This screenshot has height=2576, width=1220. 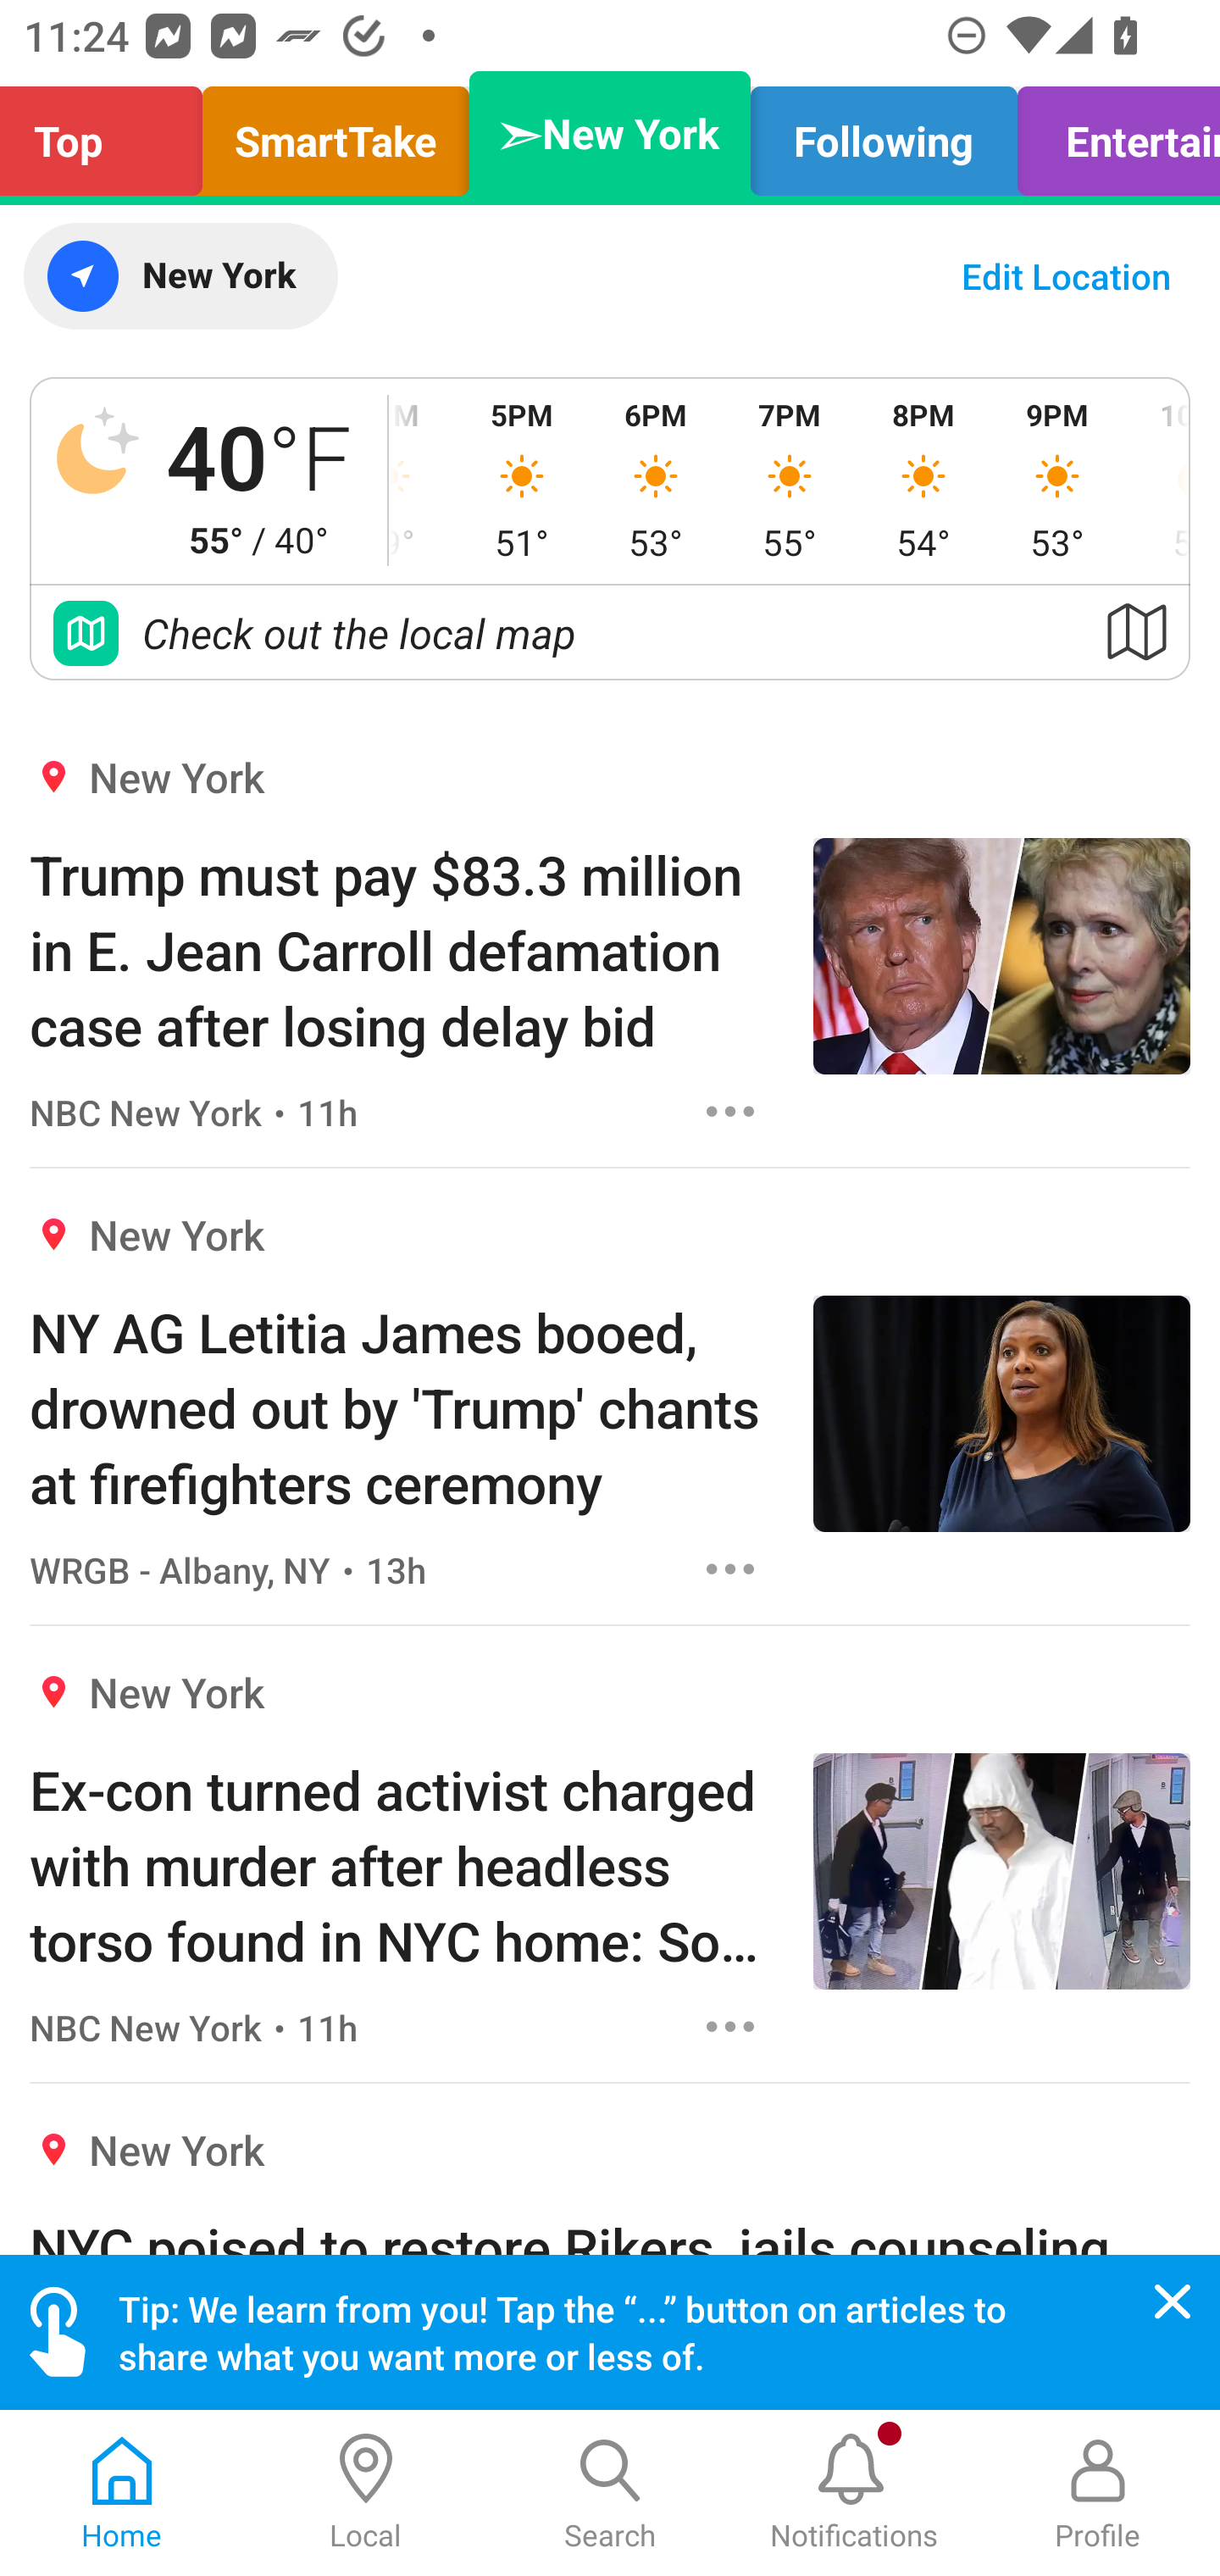 I want to click on Options, so click(x=730, y=1568).